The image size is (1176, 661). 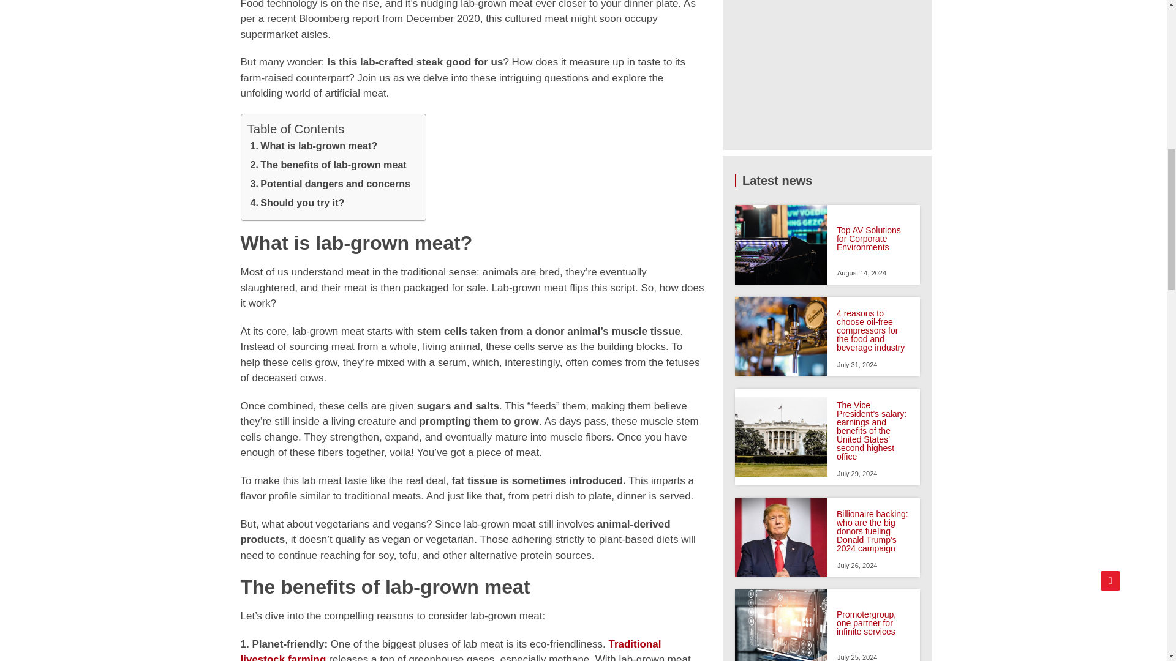 What do you see at coordinates (314, 148) in the screenshot?
I see `What is lab-grown meat?` at bounding box center [314, 148].